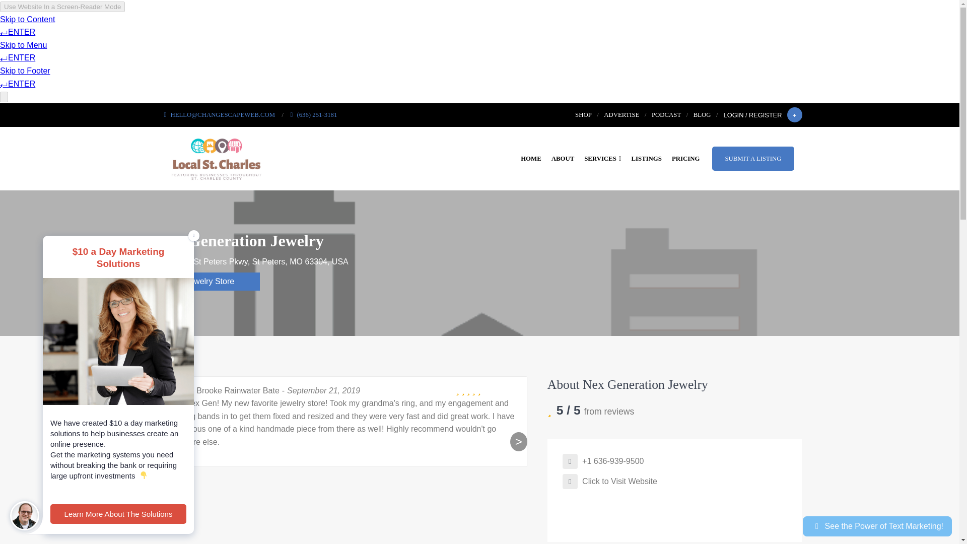 This screenshot has width=967, height=544. I want to click on ADVERTISE, so click(621, 115).